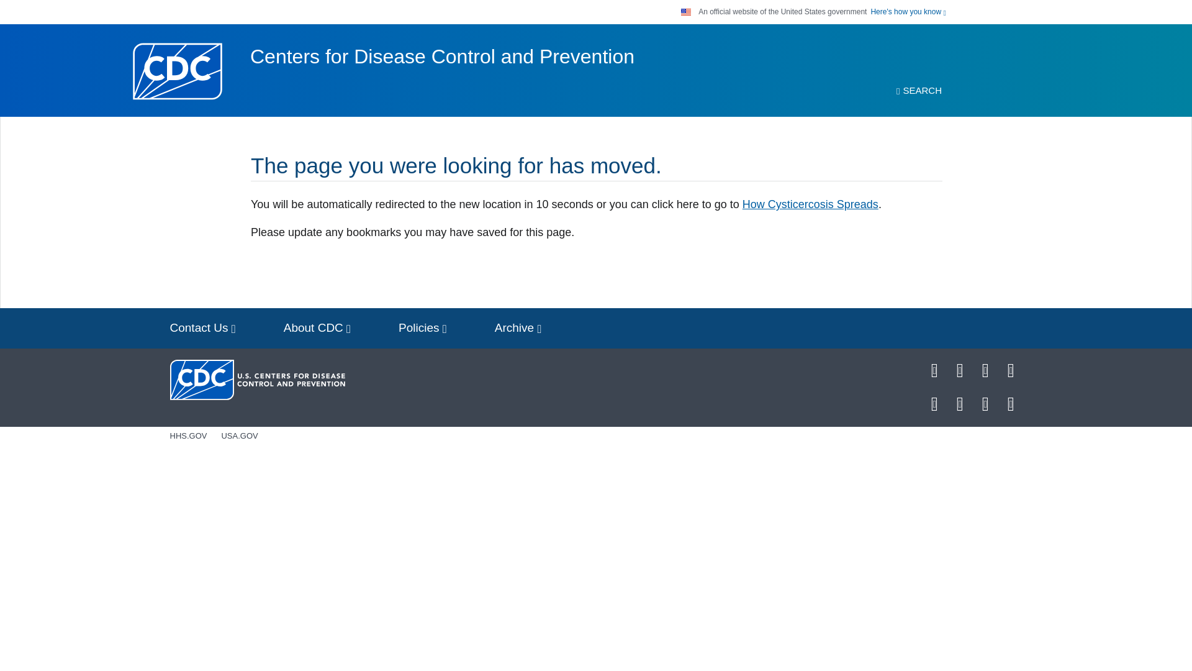 This screenshot has width=1192, height=671. I want to click on Contact Us, so click(202, 328).